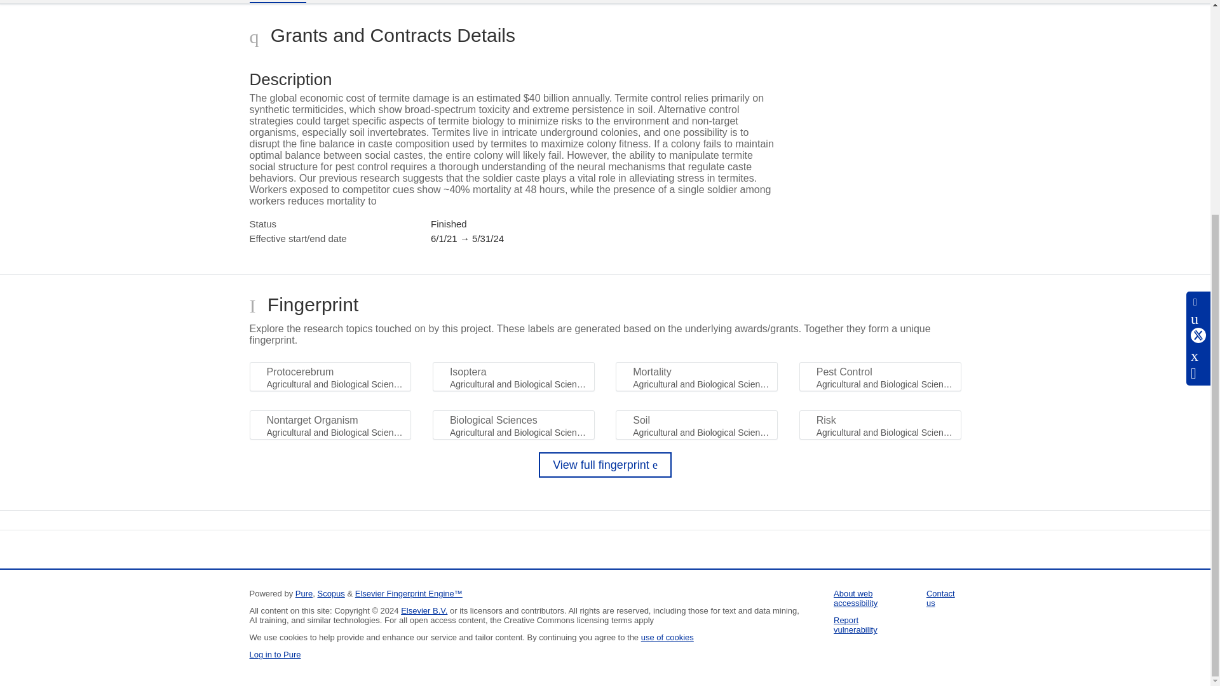 The width and height of the screenshot is (1220, 686). I want to click on Pure, so click(304, 593).